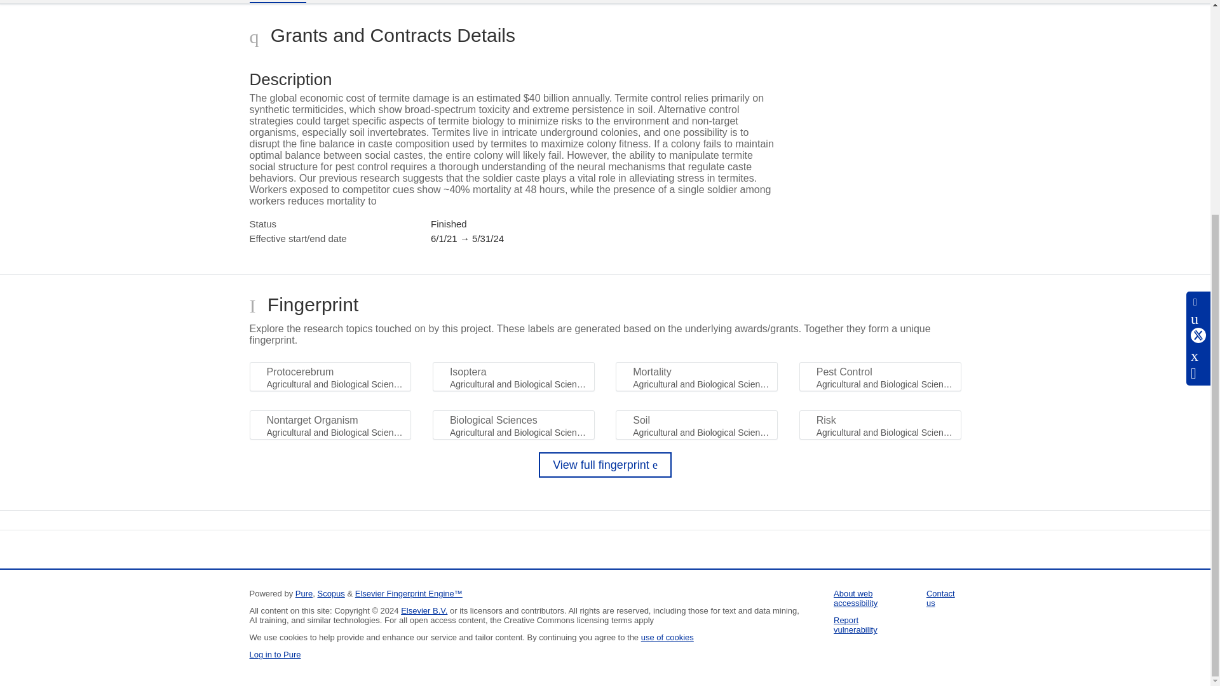 The width and height of the screenshot is (1220, 686). I want to click on Pure, so click(304, 593).